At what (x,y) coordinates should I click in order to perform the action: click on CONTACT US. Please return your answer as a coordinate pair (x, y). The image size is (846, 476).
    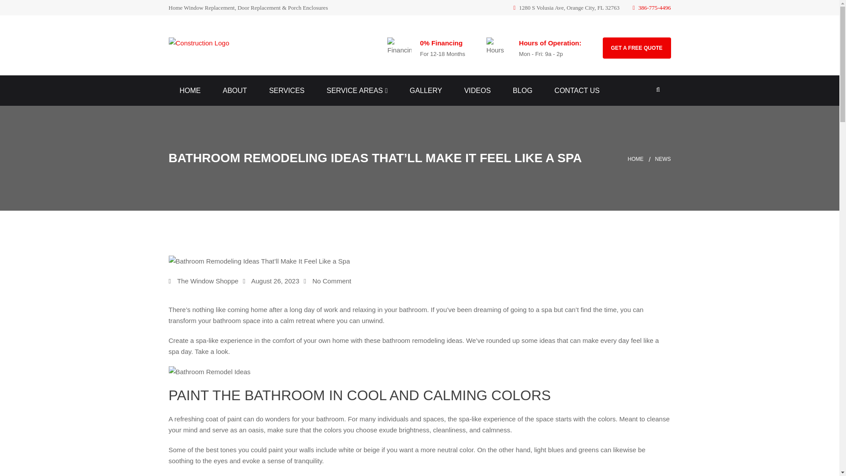
    Looking at the image, I should click on (577, 91).